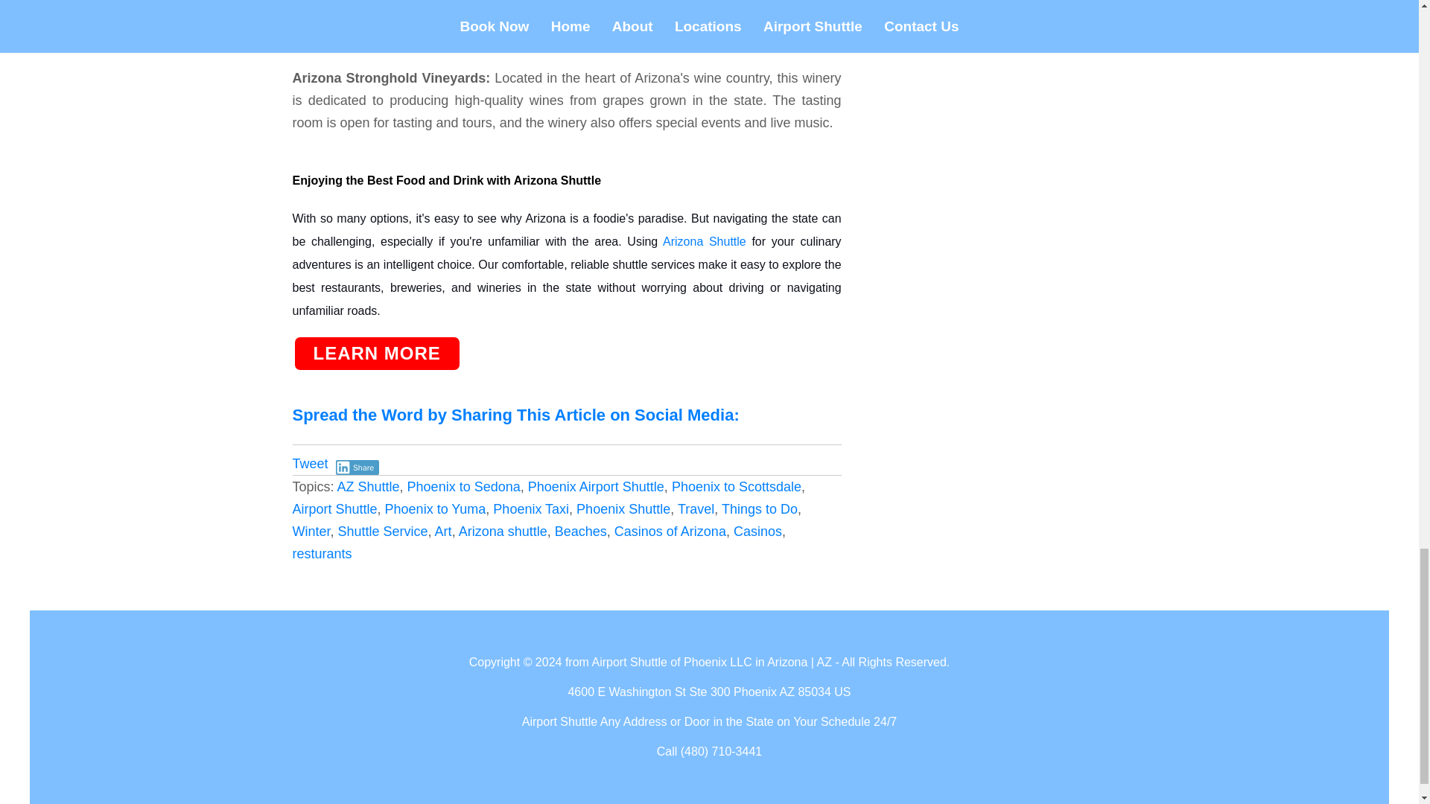 The height and width of the screenshot is (804, 1430). Describe the element at coordinates (375, 354) in the screenshot. I see `Check Airport Shuttle Rates` at that location.